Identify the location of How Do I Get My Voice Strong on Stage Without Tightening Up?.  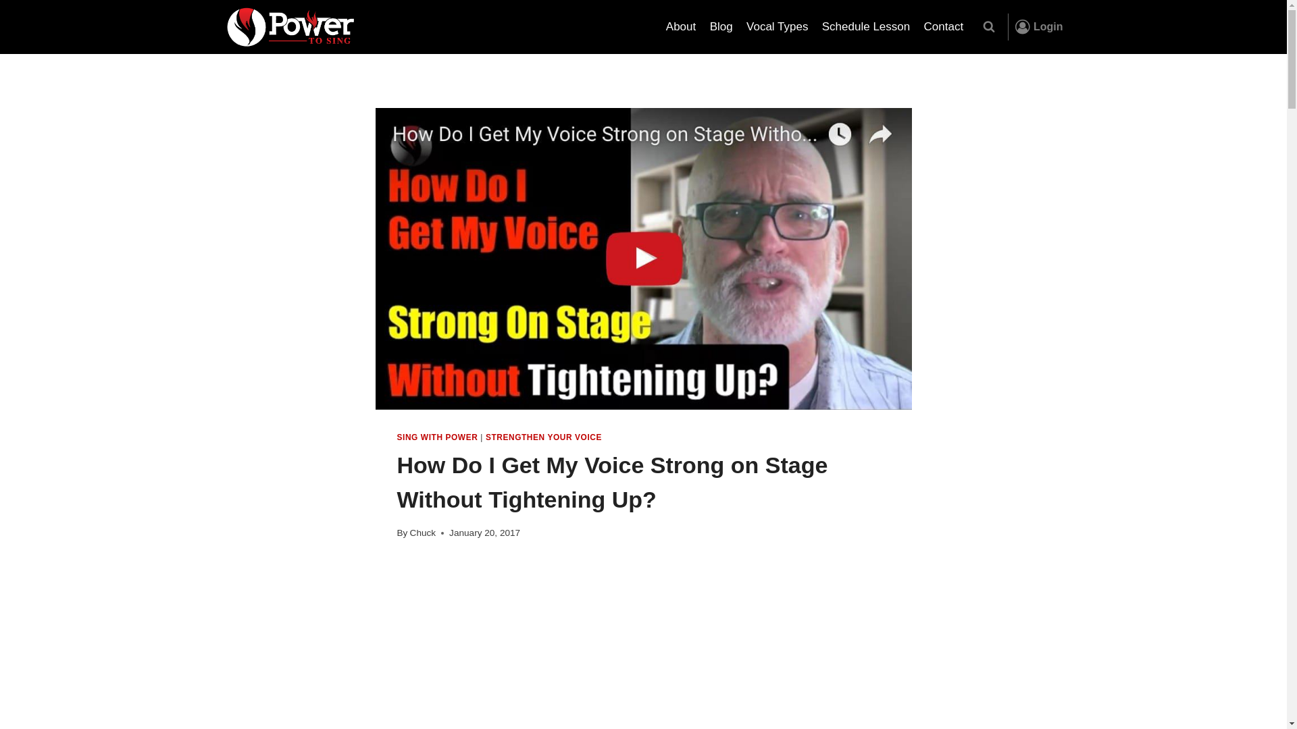
(643, 645).